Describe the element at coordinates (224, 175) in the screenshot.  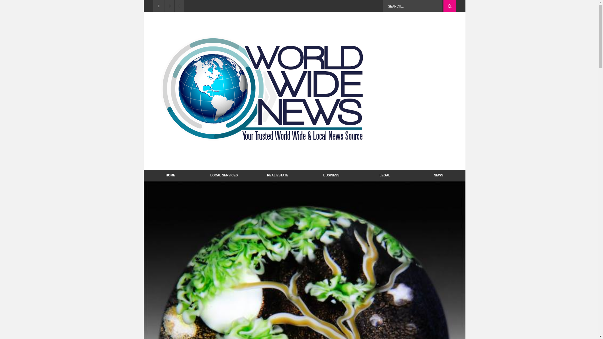
I see `LOCAL SERVICES` at that location.